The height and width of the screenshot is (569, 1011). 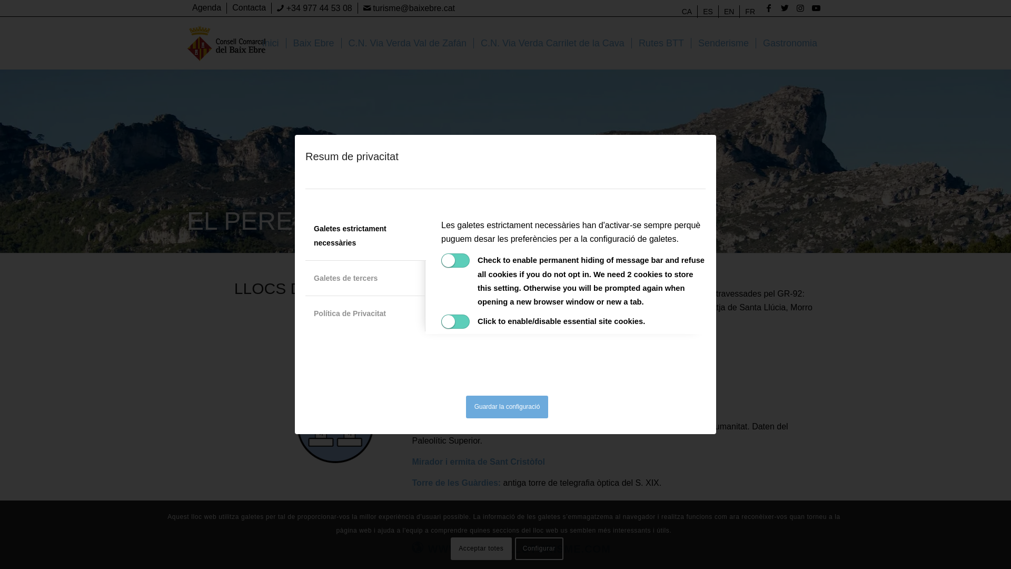 I want to click on CA, so click(x=687, y=12).